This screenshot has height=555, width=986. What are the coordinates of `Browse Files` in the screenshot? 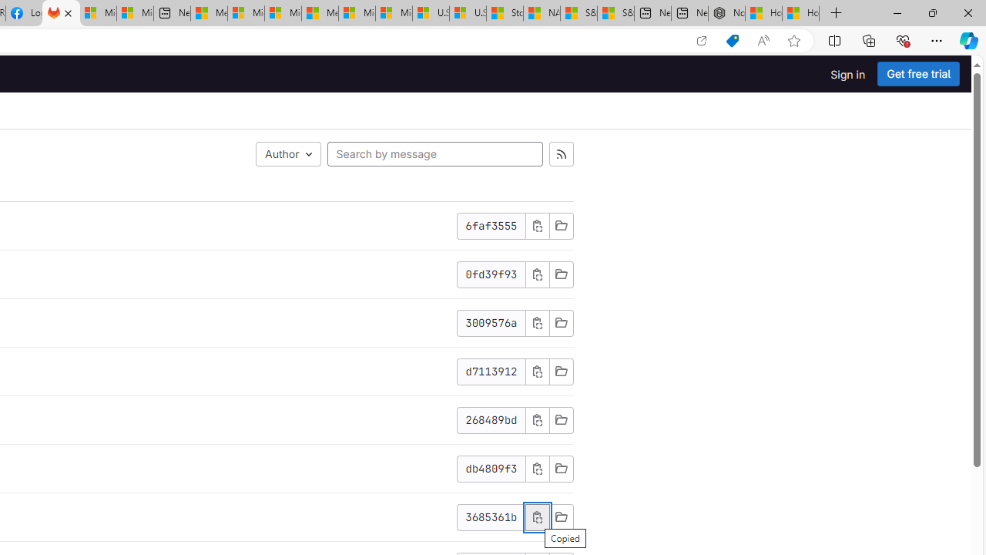 It's located at (561, 517).